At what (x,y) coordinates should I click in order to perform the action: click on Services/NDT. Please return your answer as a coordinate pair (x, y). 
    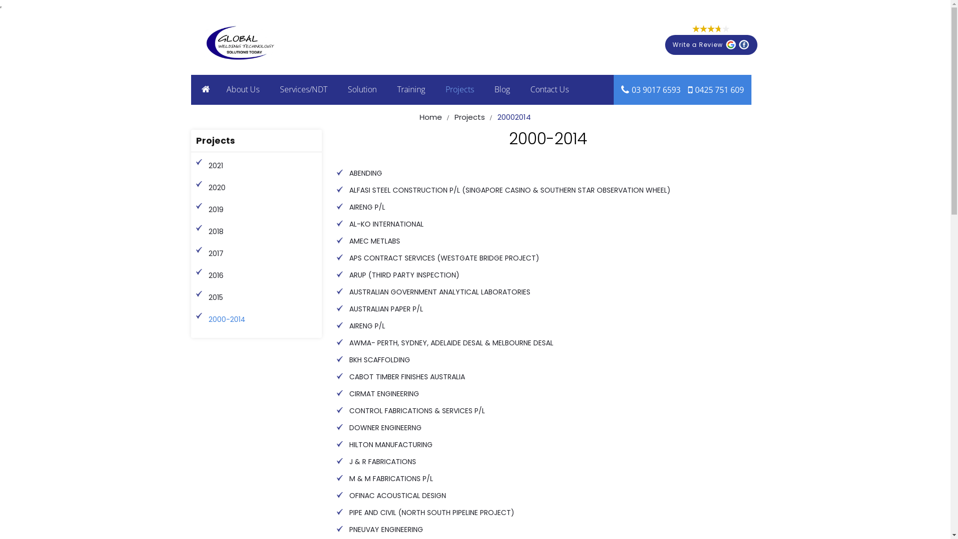
    Looking at the image, I should click on (303, 90).